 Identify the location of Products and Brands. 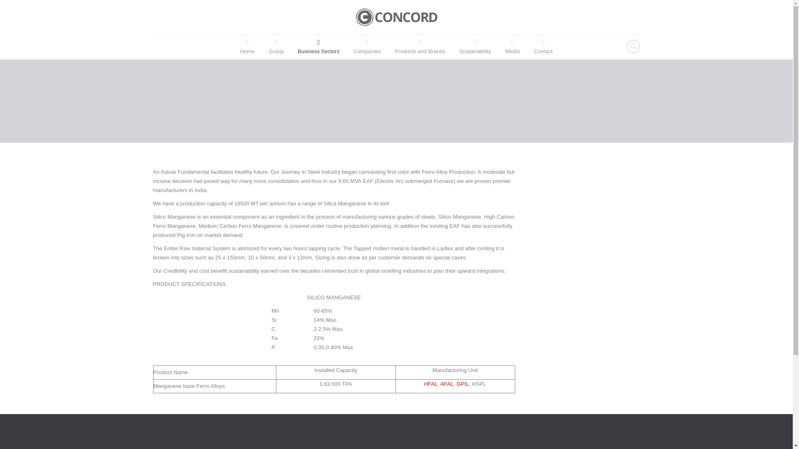
(419, 47).